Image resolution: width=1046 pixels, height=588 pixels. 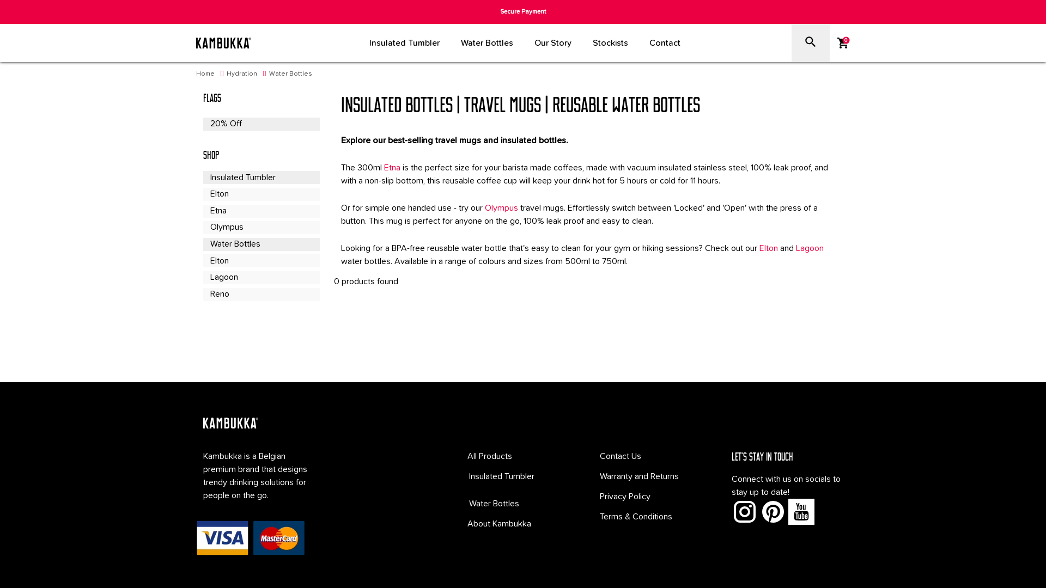 I want to click on Reno, so click(x=261, y=295).